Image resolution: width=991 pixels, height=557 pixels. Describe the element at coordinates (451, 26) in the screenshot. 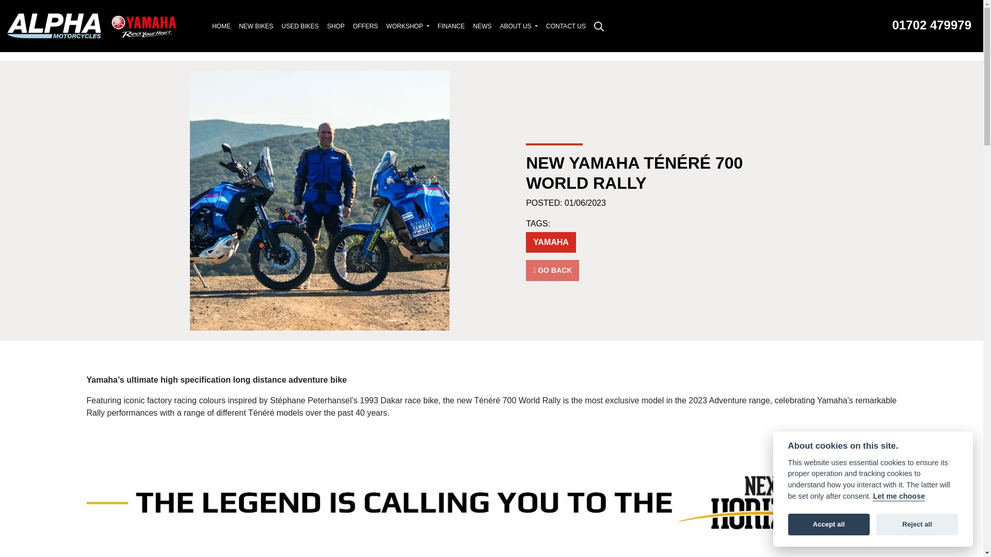

I see `Finance` at that location.